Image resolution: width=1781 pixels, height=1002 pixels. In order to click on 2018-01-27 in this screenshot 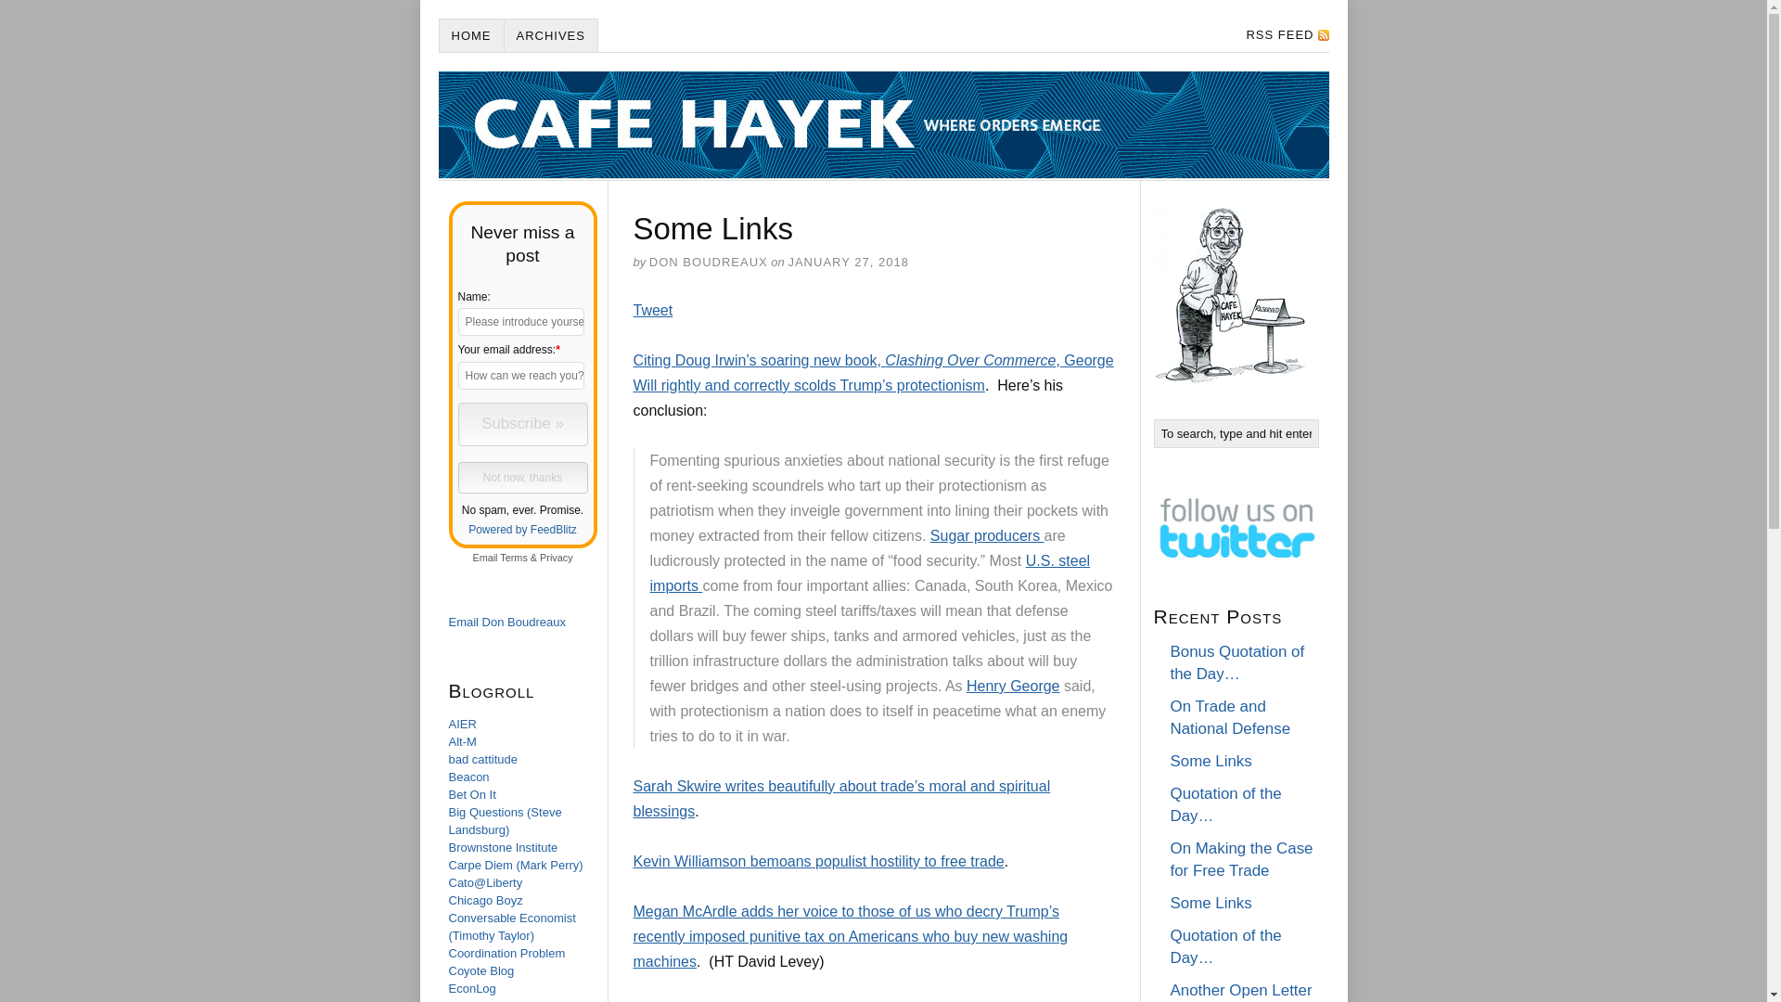, I will do `click(848, 262)`.